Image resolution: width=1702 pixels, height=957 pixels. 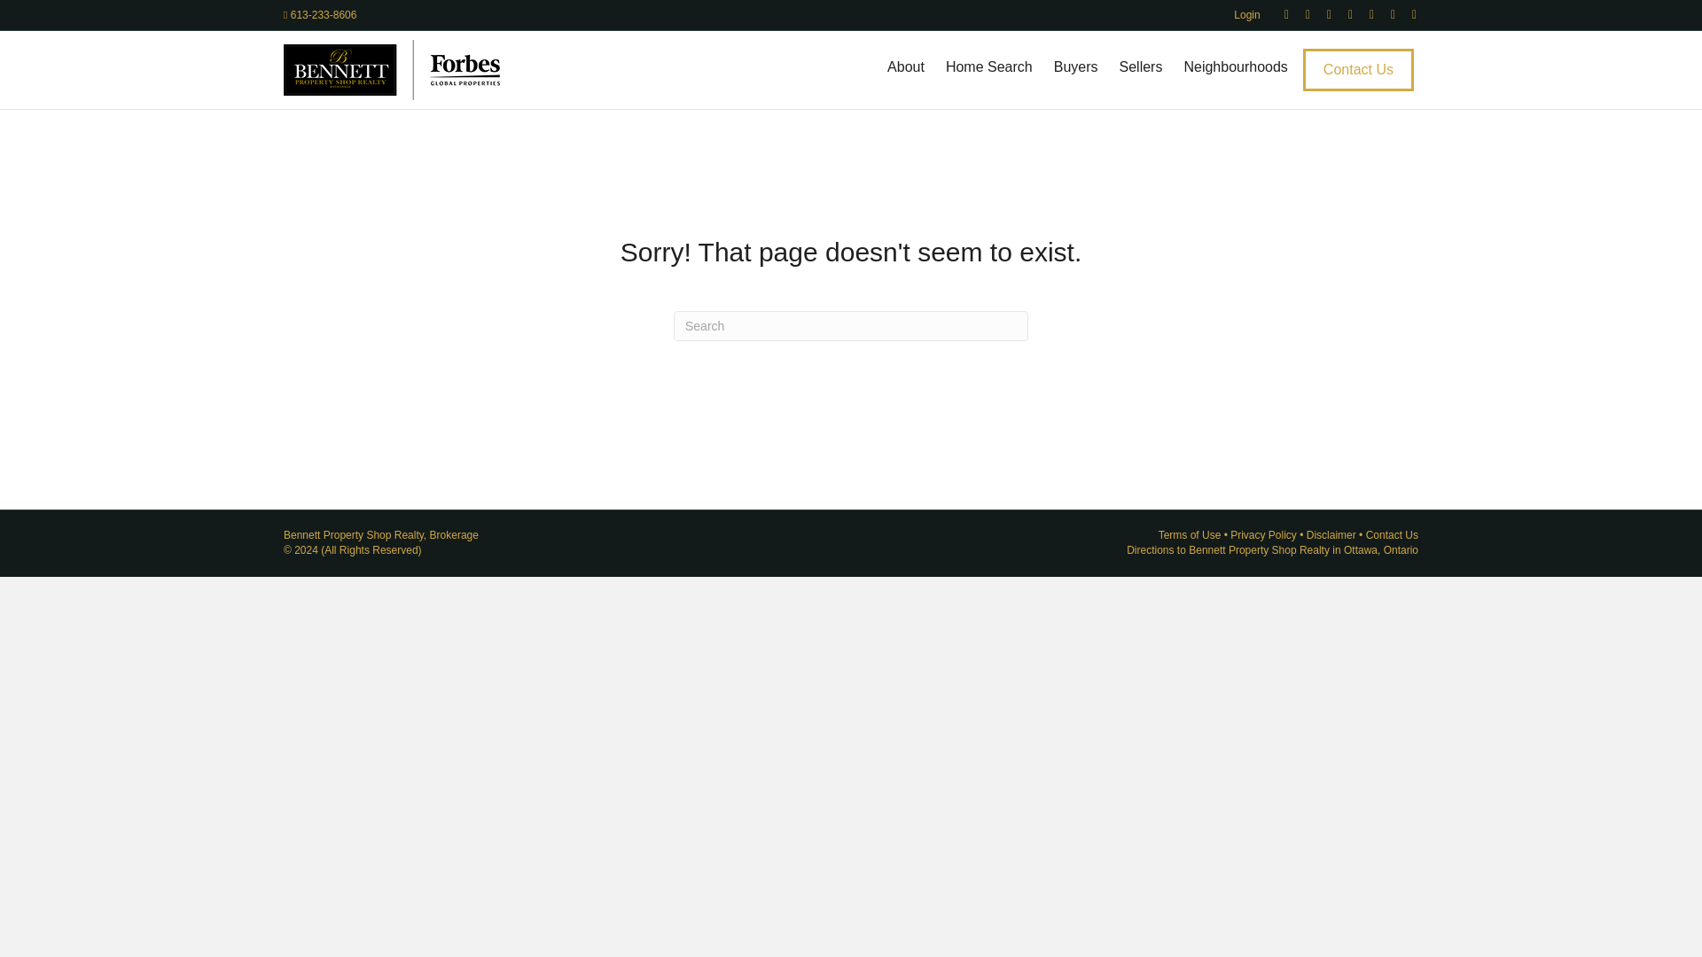 What do you see at coordinates (1278, 13) in the screenshot?
I see `Facebook` at bounding box center [1278, 13].